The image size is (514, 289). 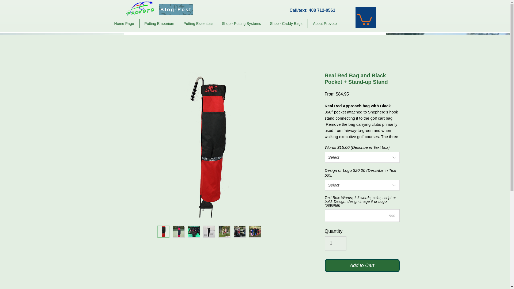 What do you see at coordinates (176, 10) in the screenshot?
I see `Blog-Post` at bounding box center [176, 10].